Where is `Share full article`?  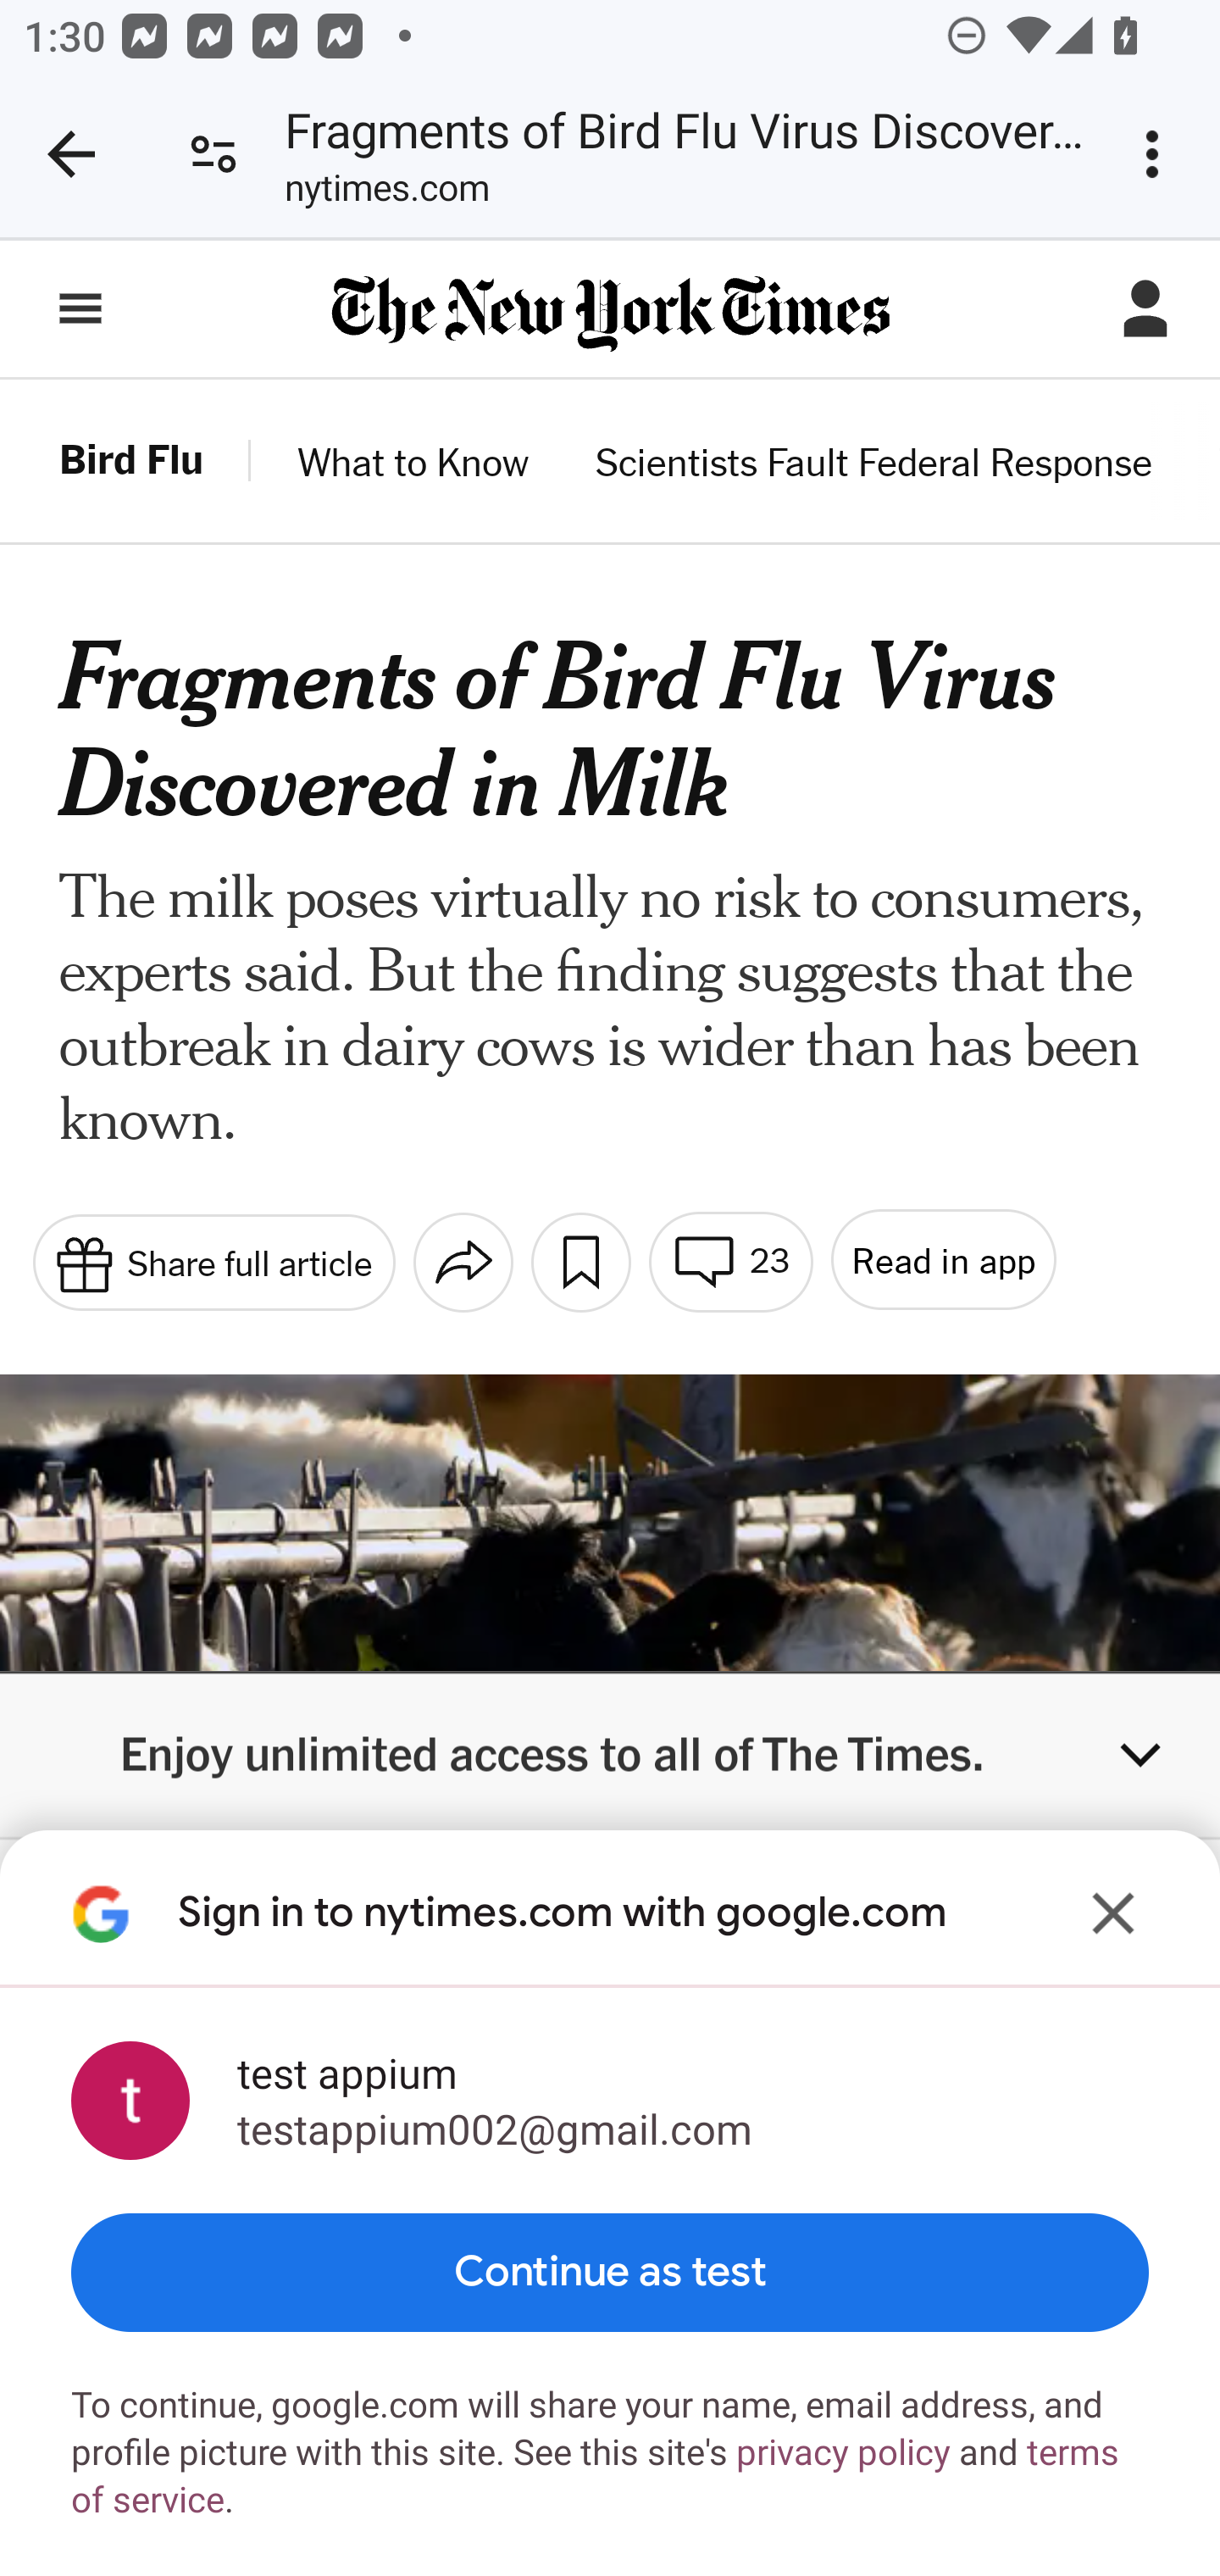 Share full article is located at coordinates (213, 1263).